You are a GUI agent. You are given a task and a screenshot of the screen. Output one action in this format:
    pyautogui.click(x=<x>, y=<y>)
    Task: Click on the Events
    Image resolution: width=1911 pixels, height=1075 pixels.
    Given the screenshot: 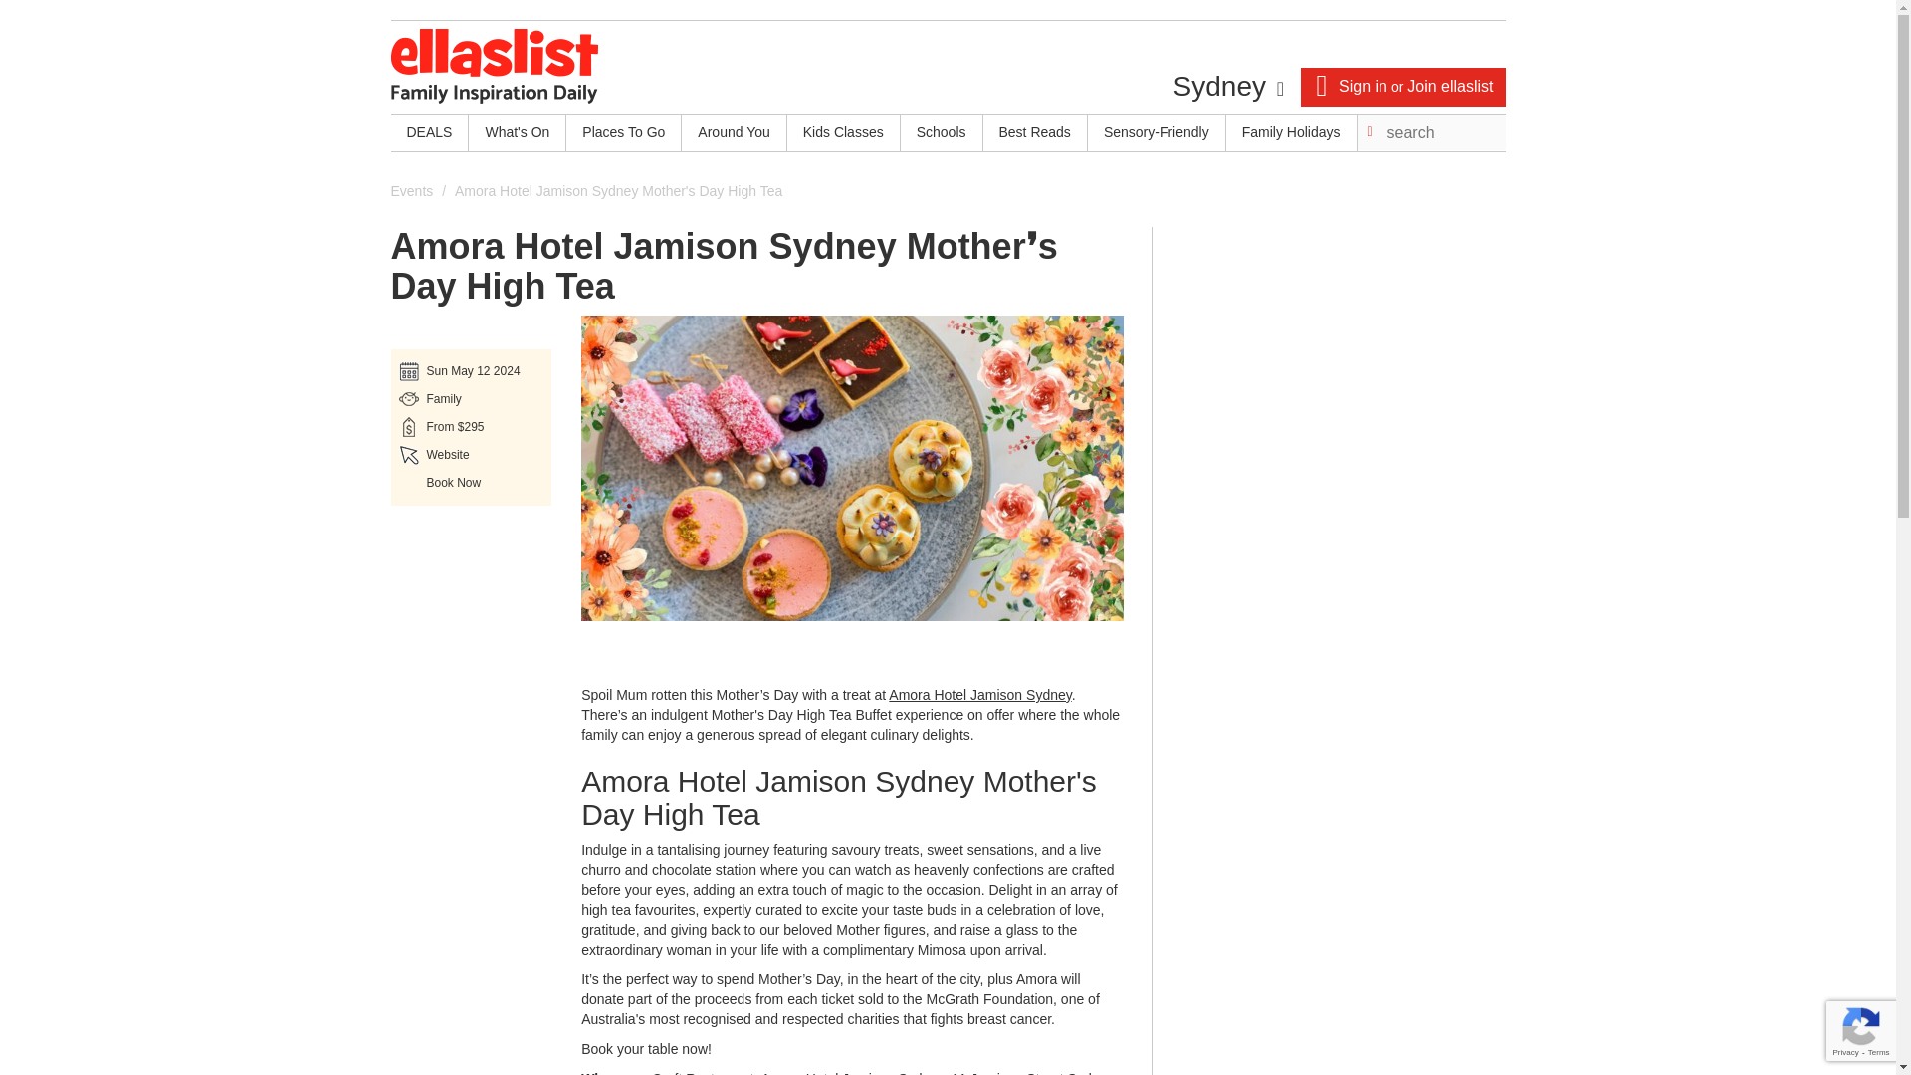 What is the action you would take?
    pyautogui.click(x=411, y=190)
    